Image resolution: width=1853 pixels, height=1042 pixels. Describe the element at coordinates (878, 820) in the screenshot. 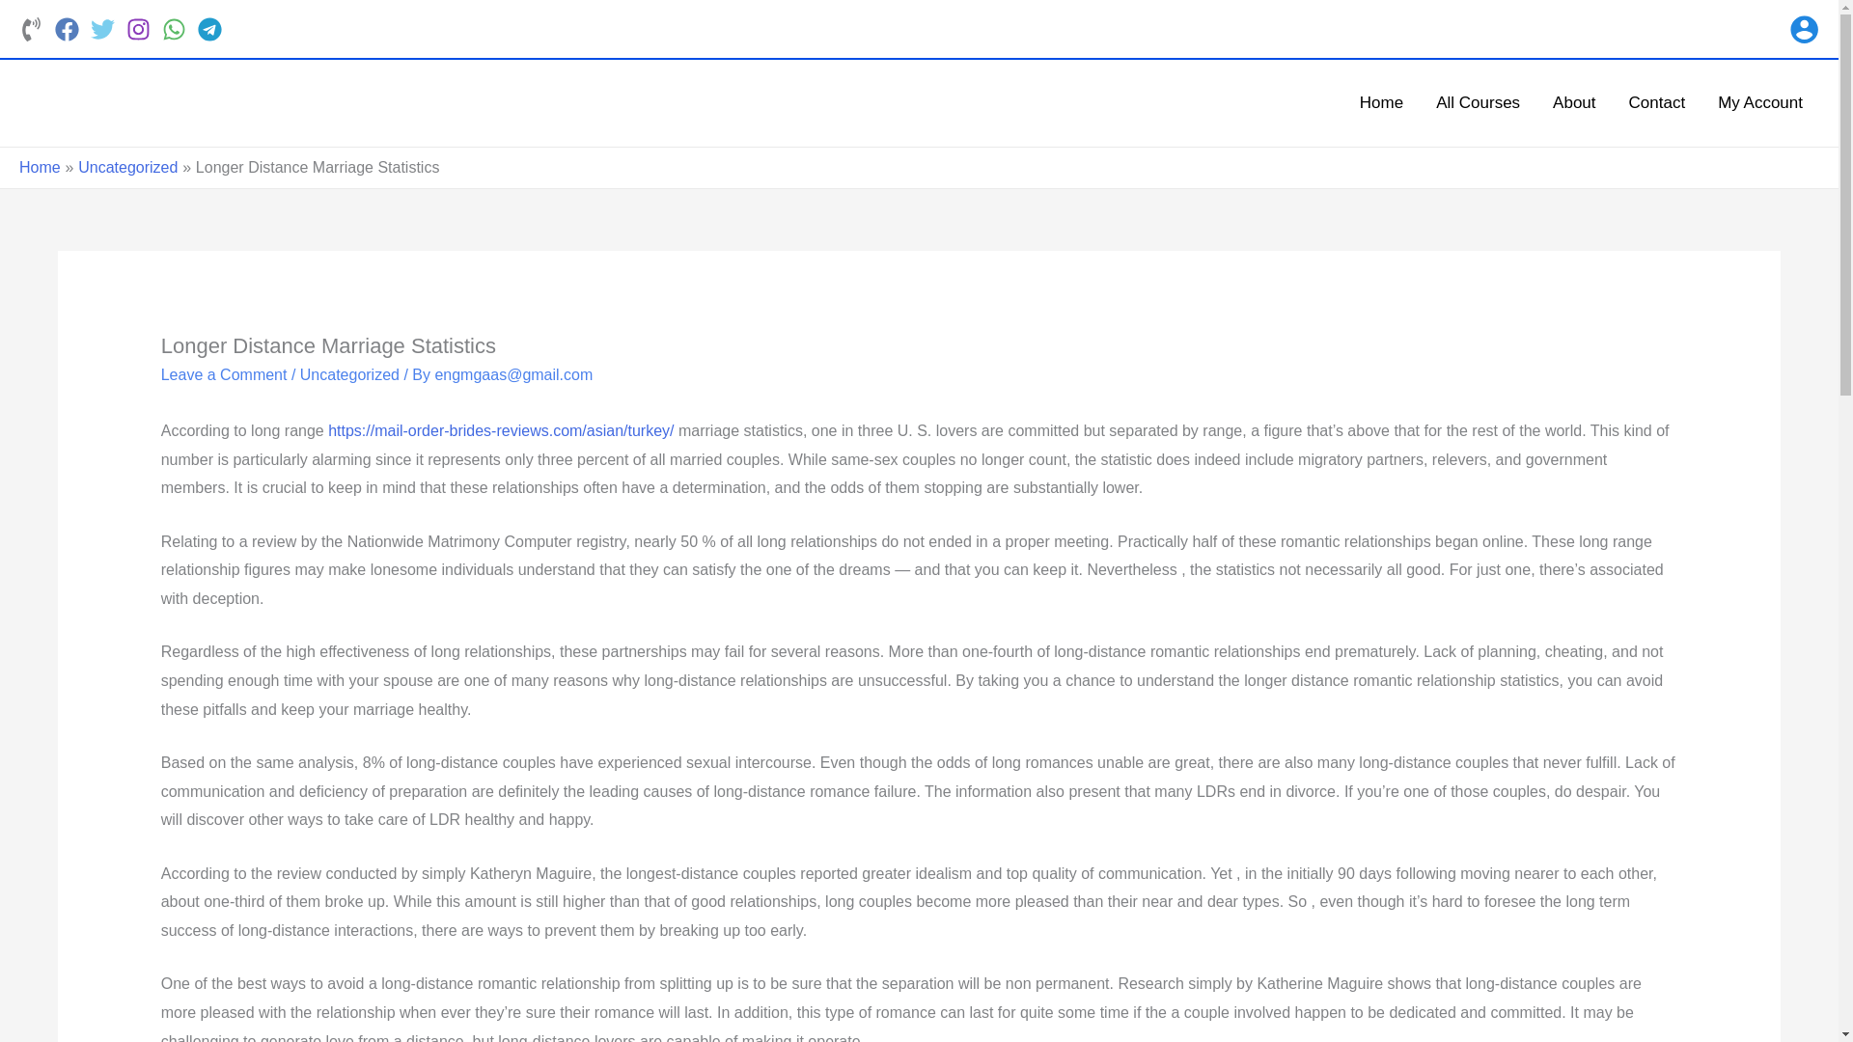

I see `Log In` at that location.